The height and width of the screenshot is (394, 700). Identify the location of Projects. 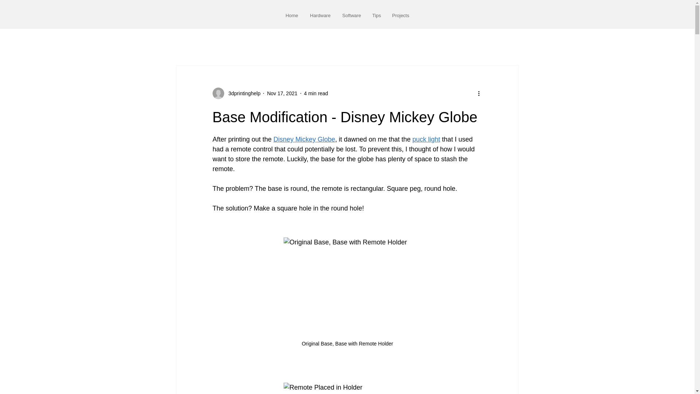
(400, 15).